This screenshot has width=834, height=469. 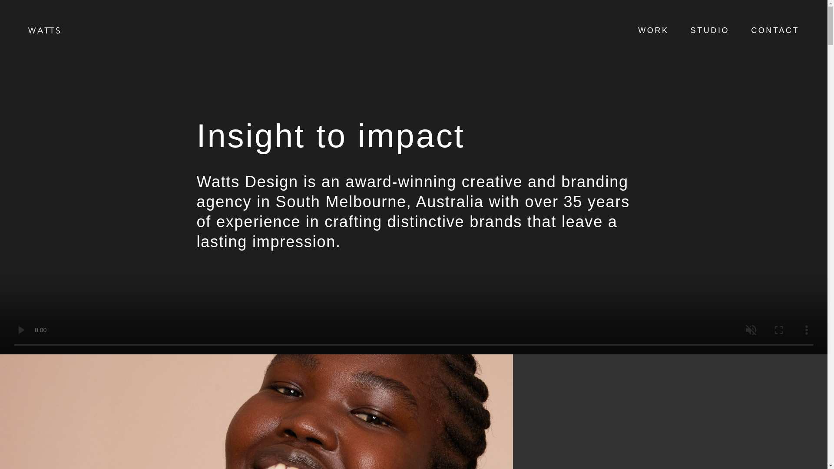 What do you see at coordinates (710, 30) in the screenshot?
I see `STUDIO` at bounding box center [710, 30].